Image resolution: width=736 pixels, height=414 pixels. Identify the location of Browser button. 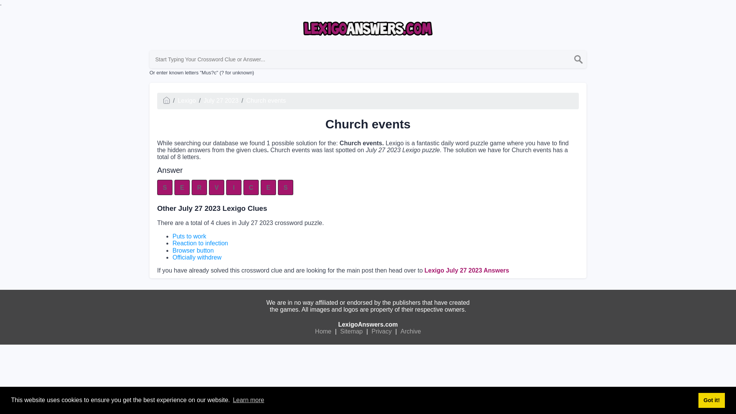
(193, 250).